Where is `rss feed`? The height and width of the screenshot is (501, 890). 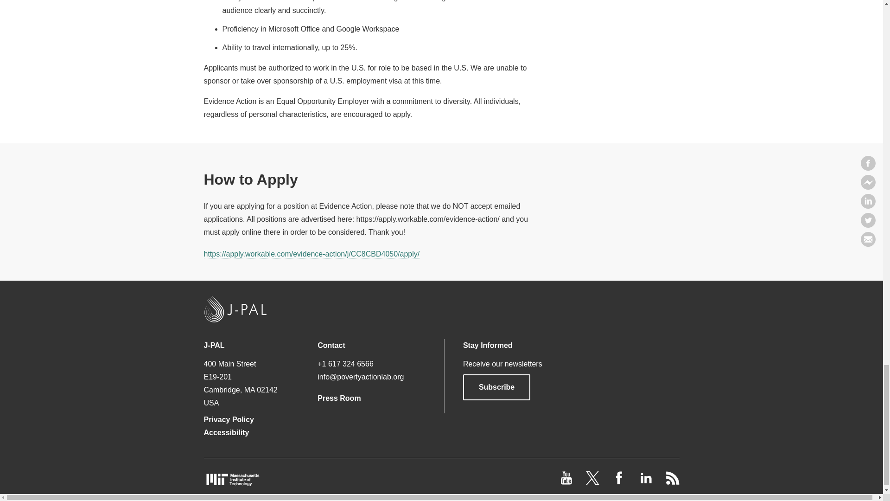 rss feed is located at coordinates (672, 482).